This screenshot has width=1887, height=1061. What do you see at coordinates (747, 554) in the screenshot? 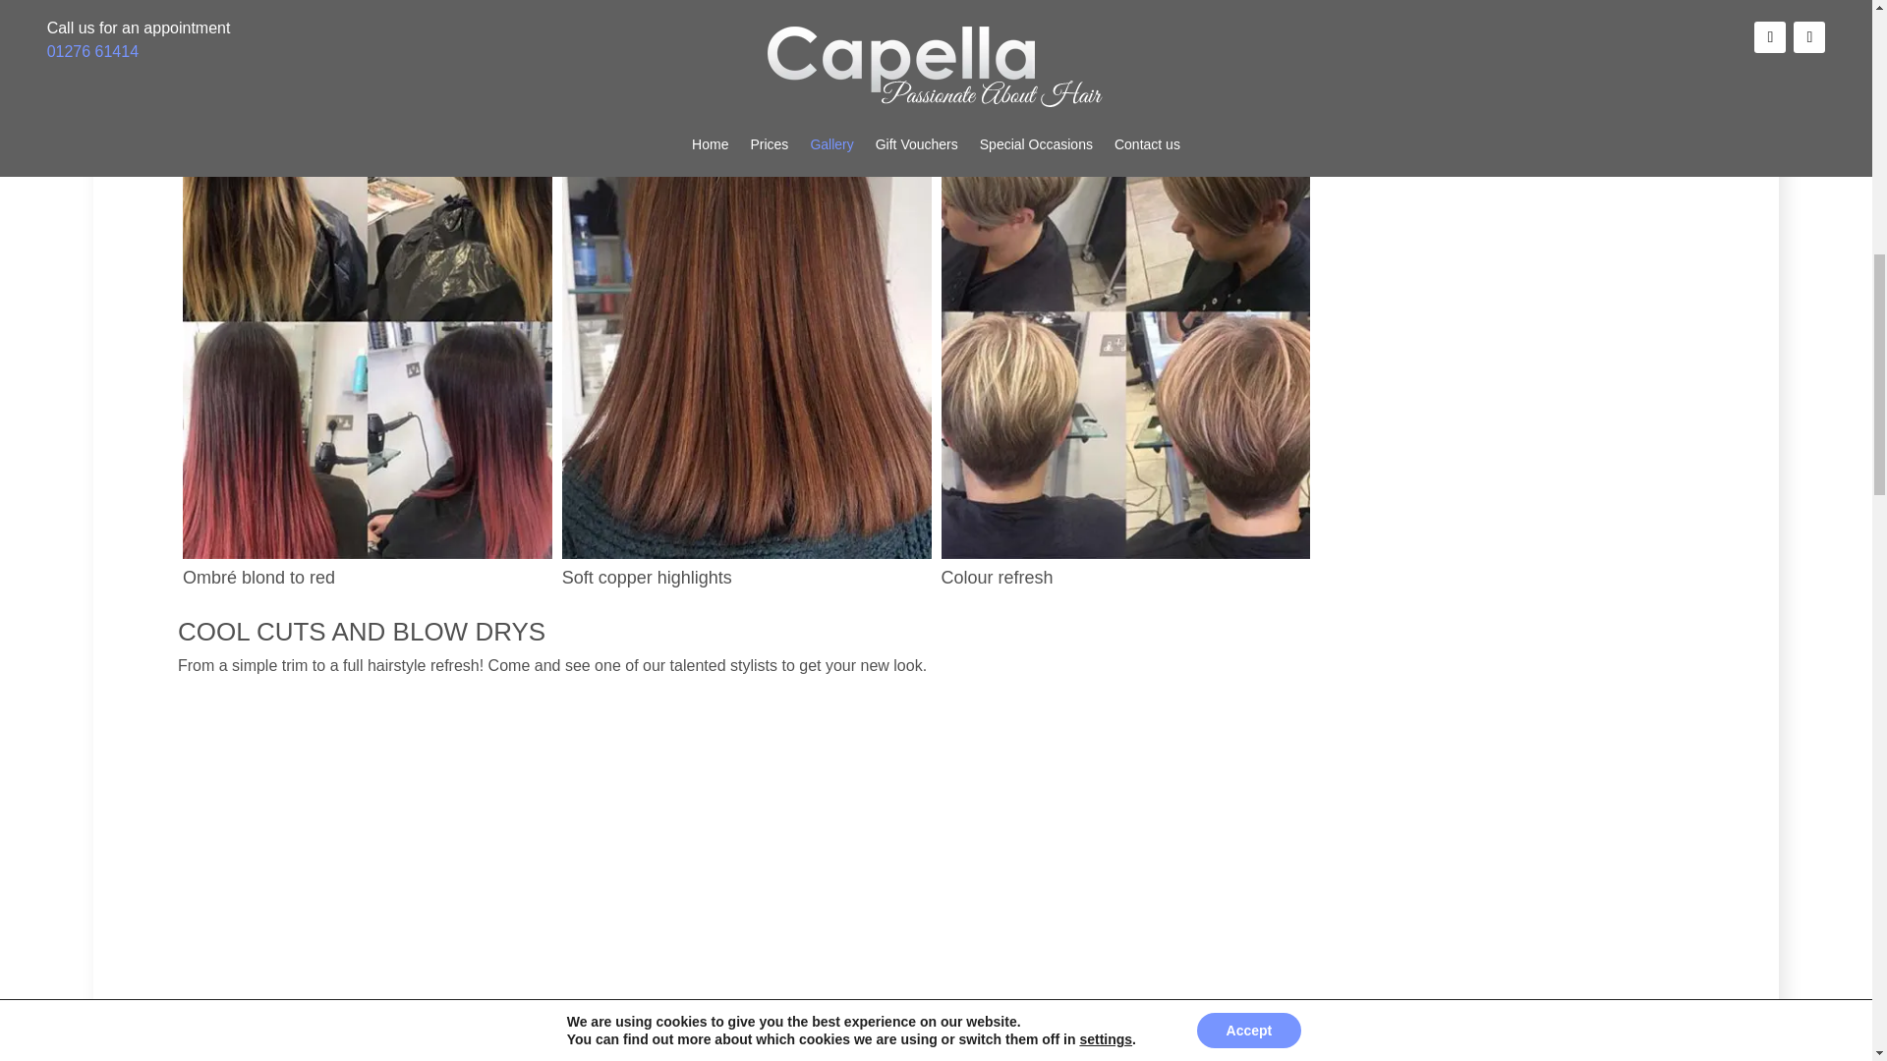
I see `Soft copper highlights` at bounding box center [747, 554].